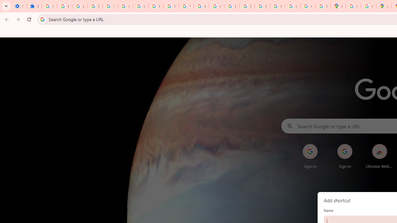 The width and height of the screenshot is (397, 223). What do you see at coordinates (353, 6) in the screenshot?
I see `Sign in - Google Accounts` at bounding box center [353, 6].